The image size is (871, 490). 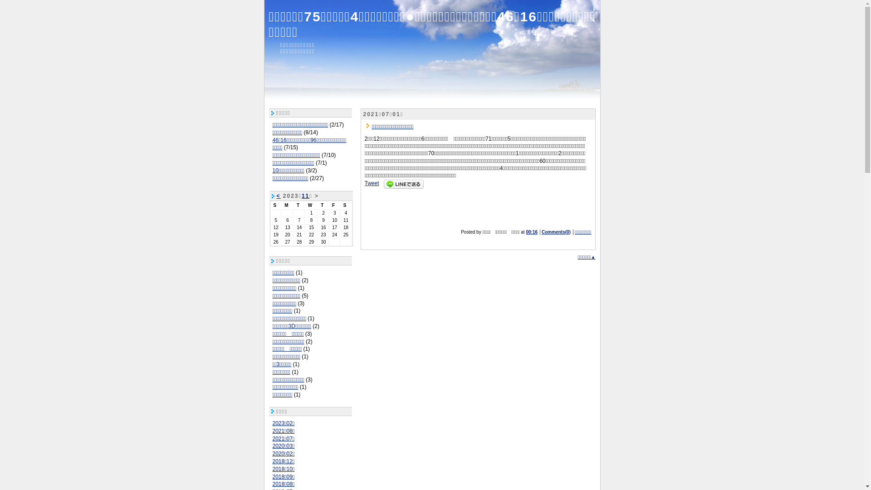 What do you see at coordinates (556, 232) in the screenshot?
I see `Comments(0)` at bounding box center [556, 232].